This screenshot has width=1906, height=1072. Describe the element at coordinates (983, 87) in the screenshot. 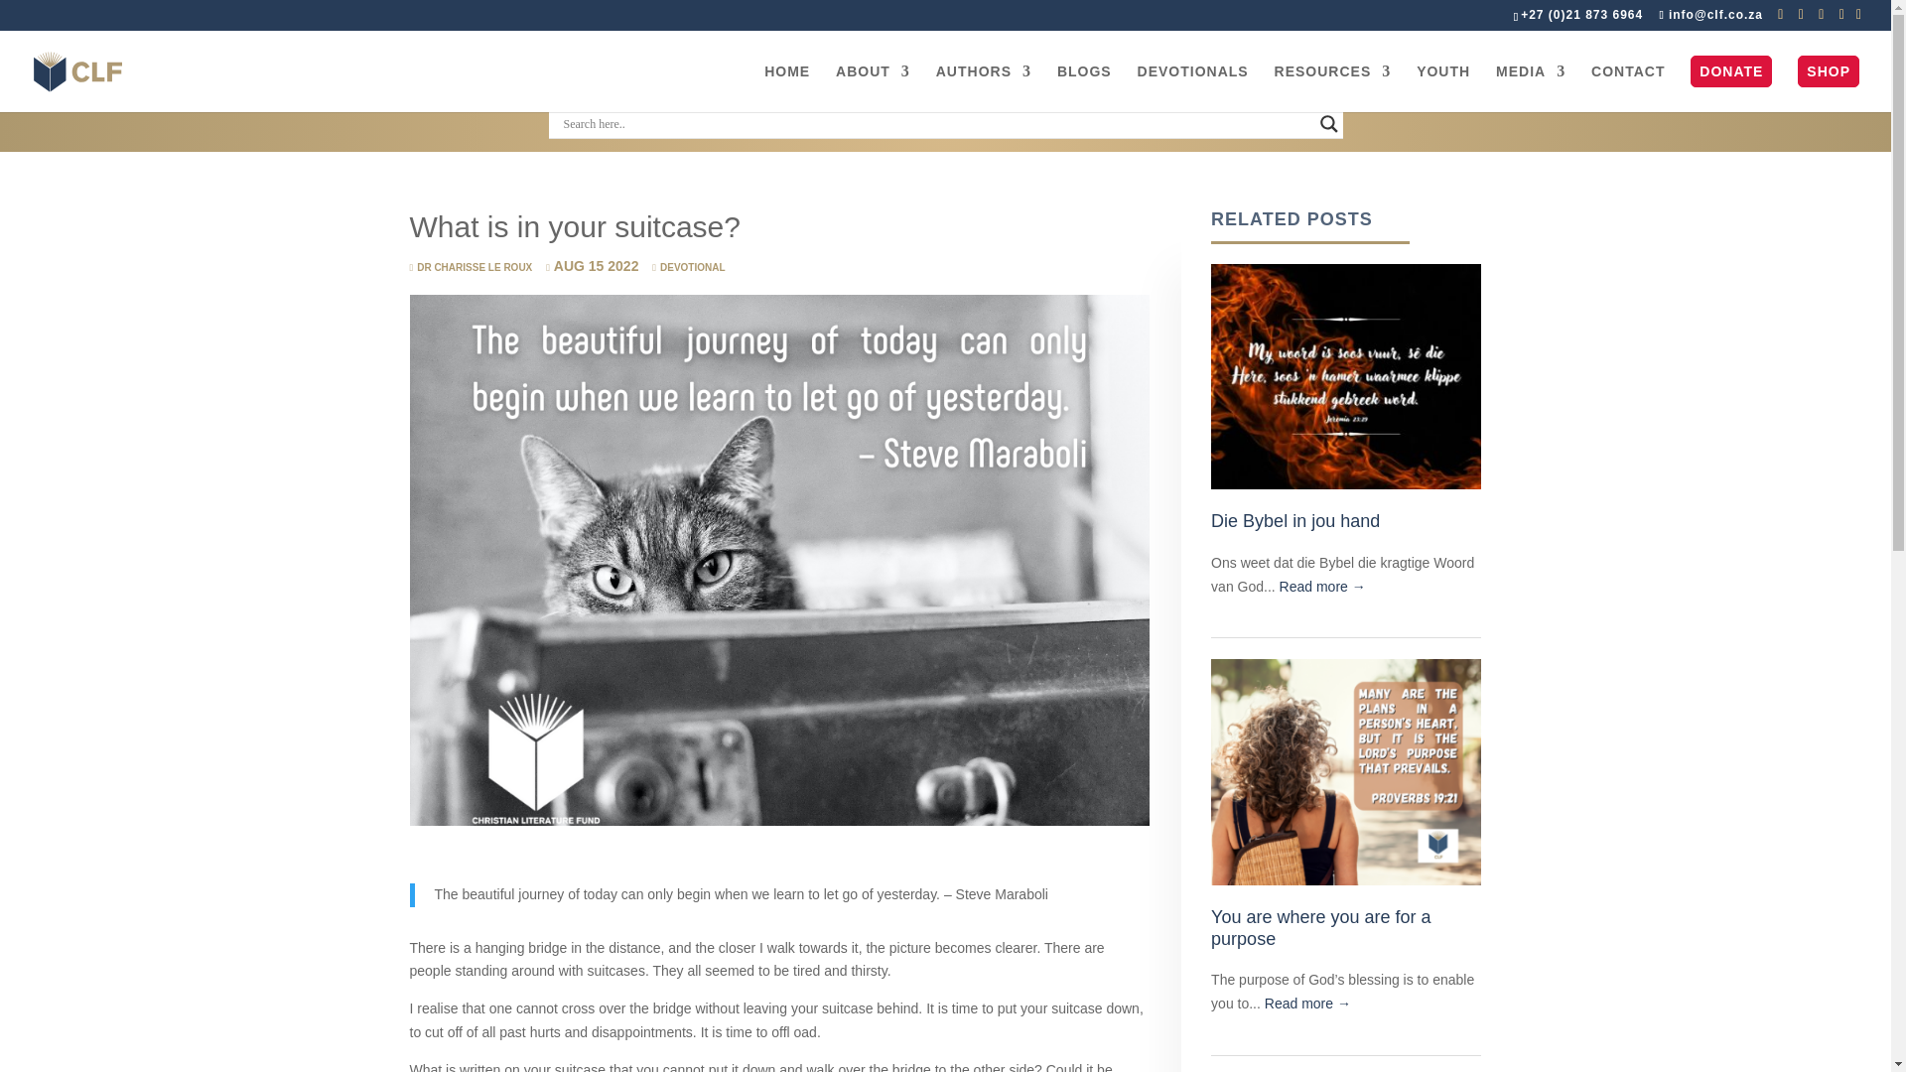

I see `AUTHORS` at that location.